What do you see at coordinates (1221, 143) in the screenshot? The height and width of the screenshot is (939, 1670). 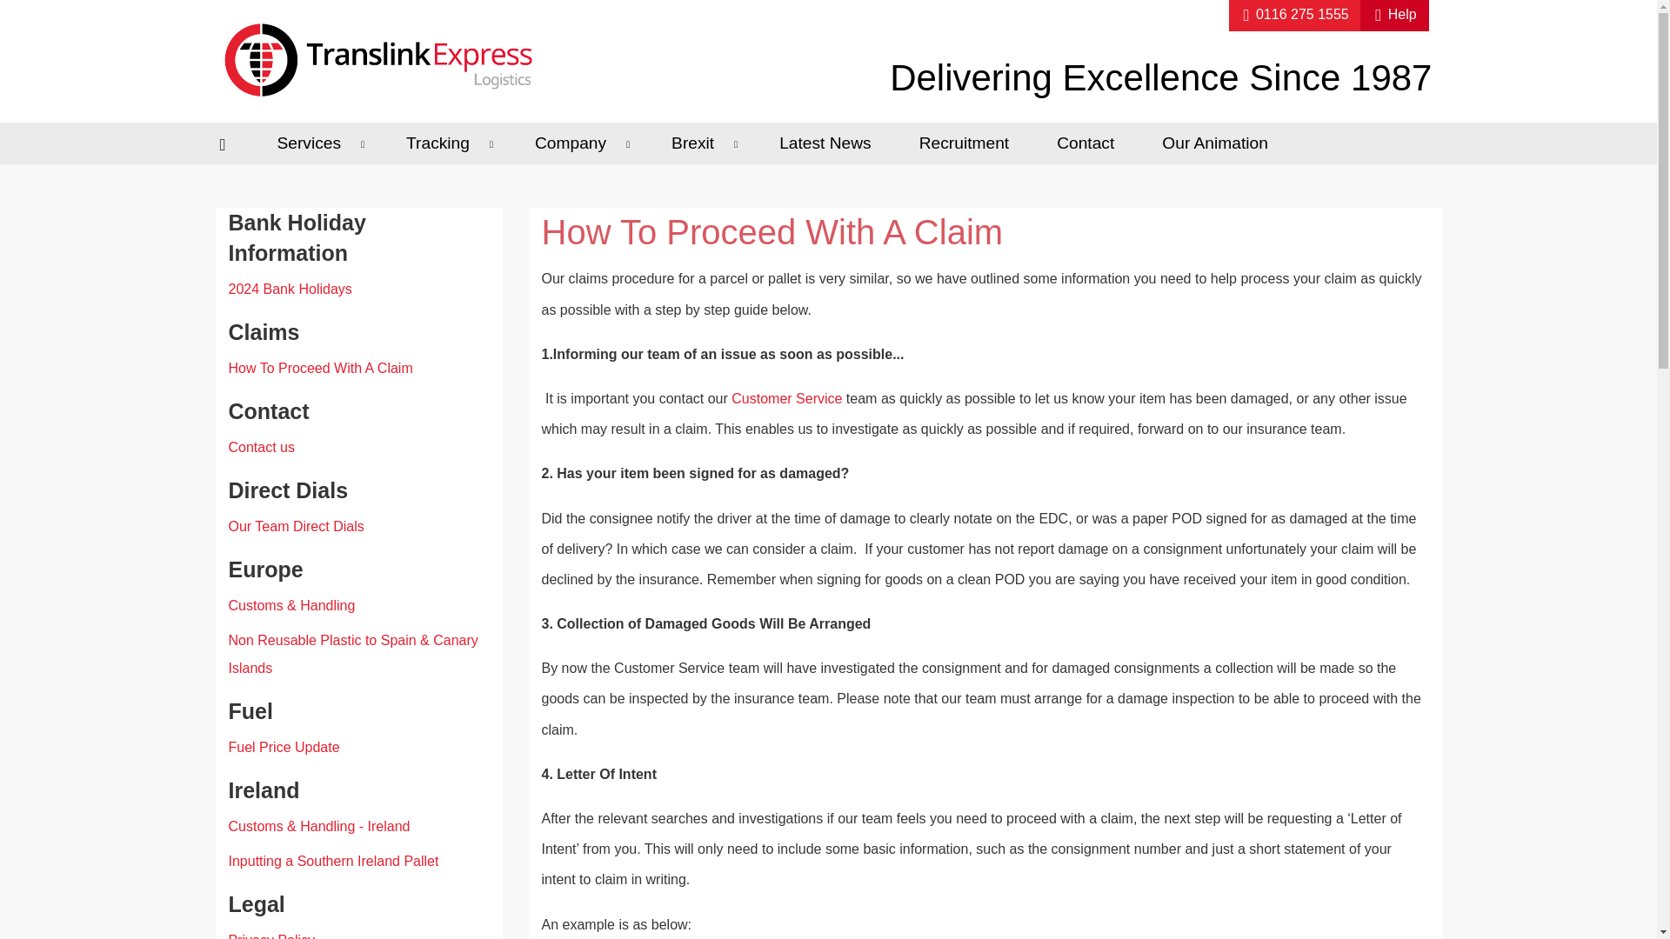 I see `Our Animation` at bounding box center [1221, 143].